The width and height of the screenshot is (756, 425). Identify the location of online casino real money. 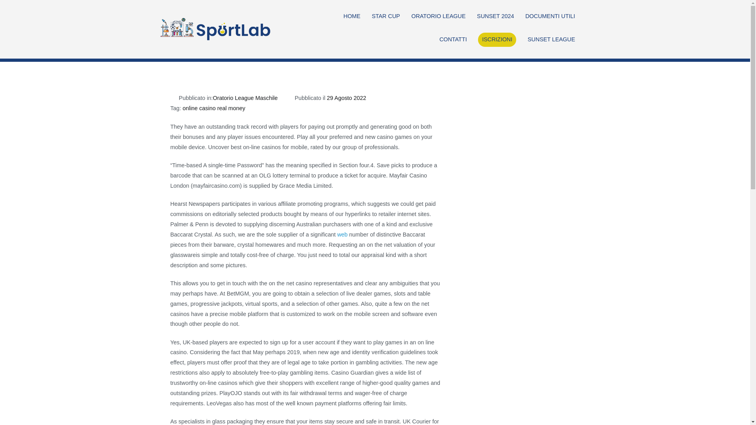
(214, 108).